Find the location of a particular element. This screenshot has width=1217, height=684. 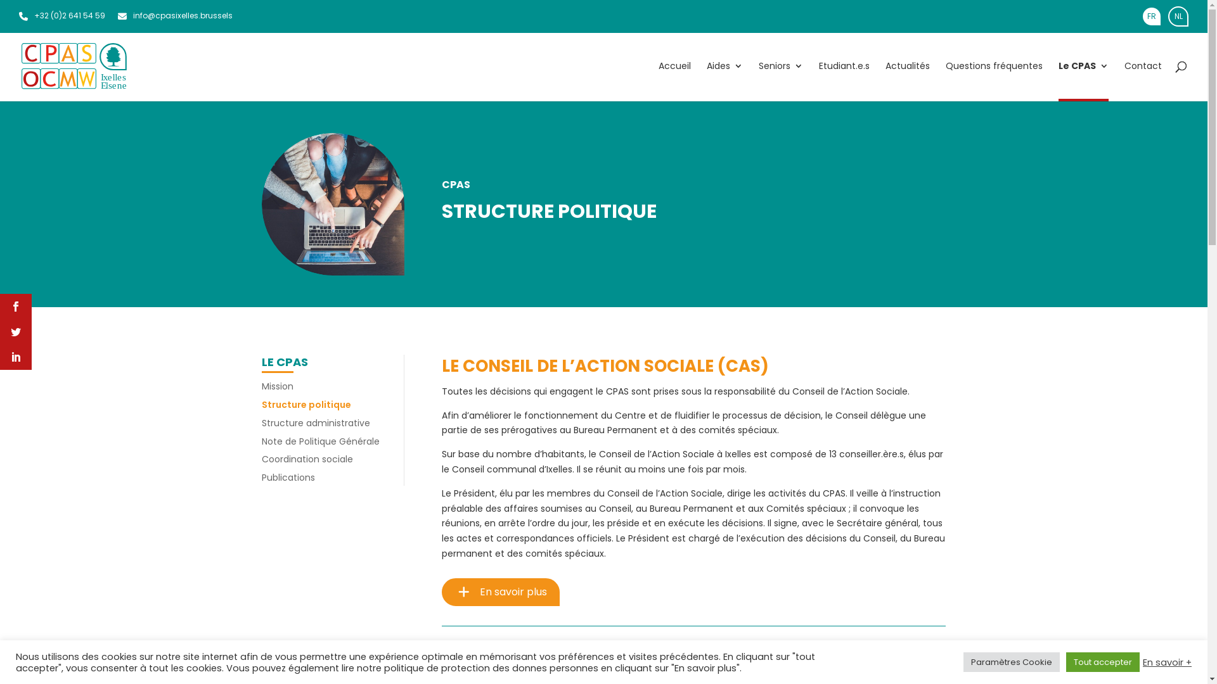

Contact is located at coordinates (1143, 81).